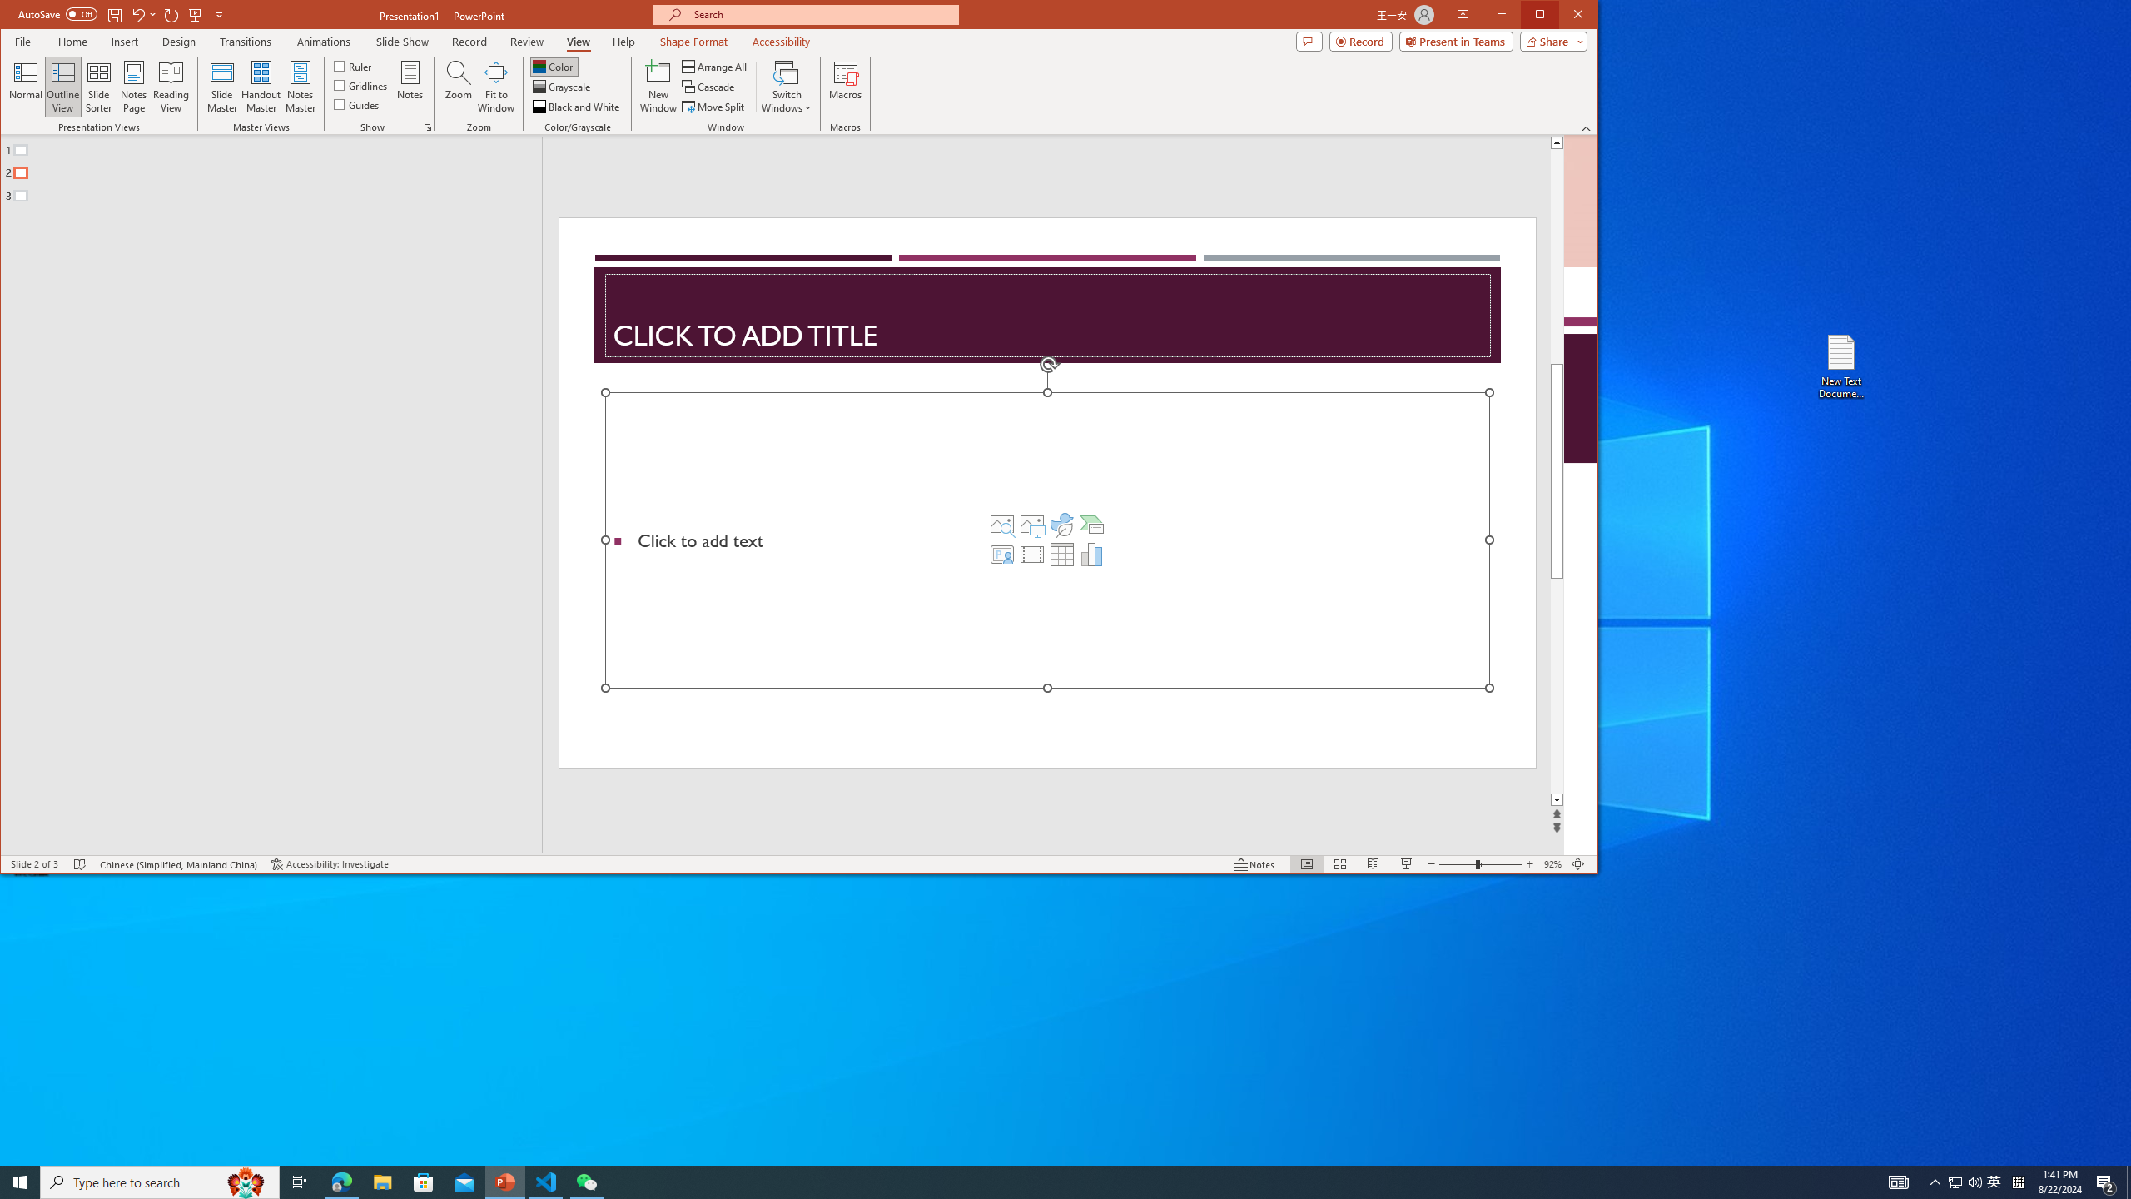 This screenshot has height=1199, width=2131. I want to click on Black and White, so click(578, 107).